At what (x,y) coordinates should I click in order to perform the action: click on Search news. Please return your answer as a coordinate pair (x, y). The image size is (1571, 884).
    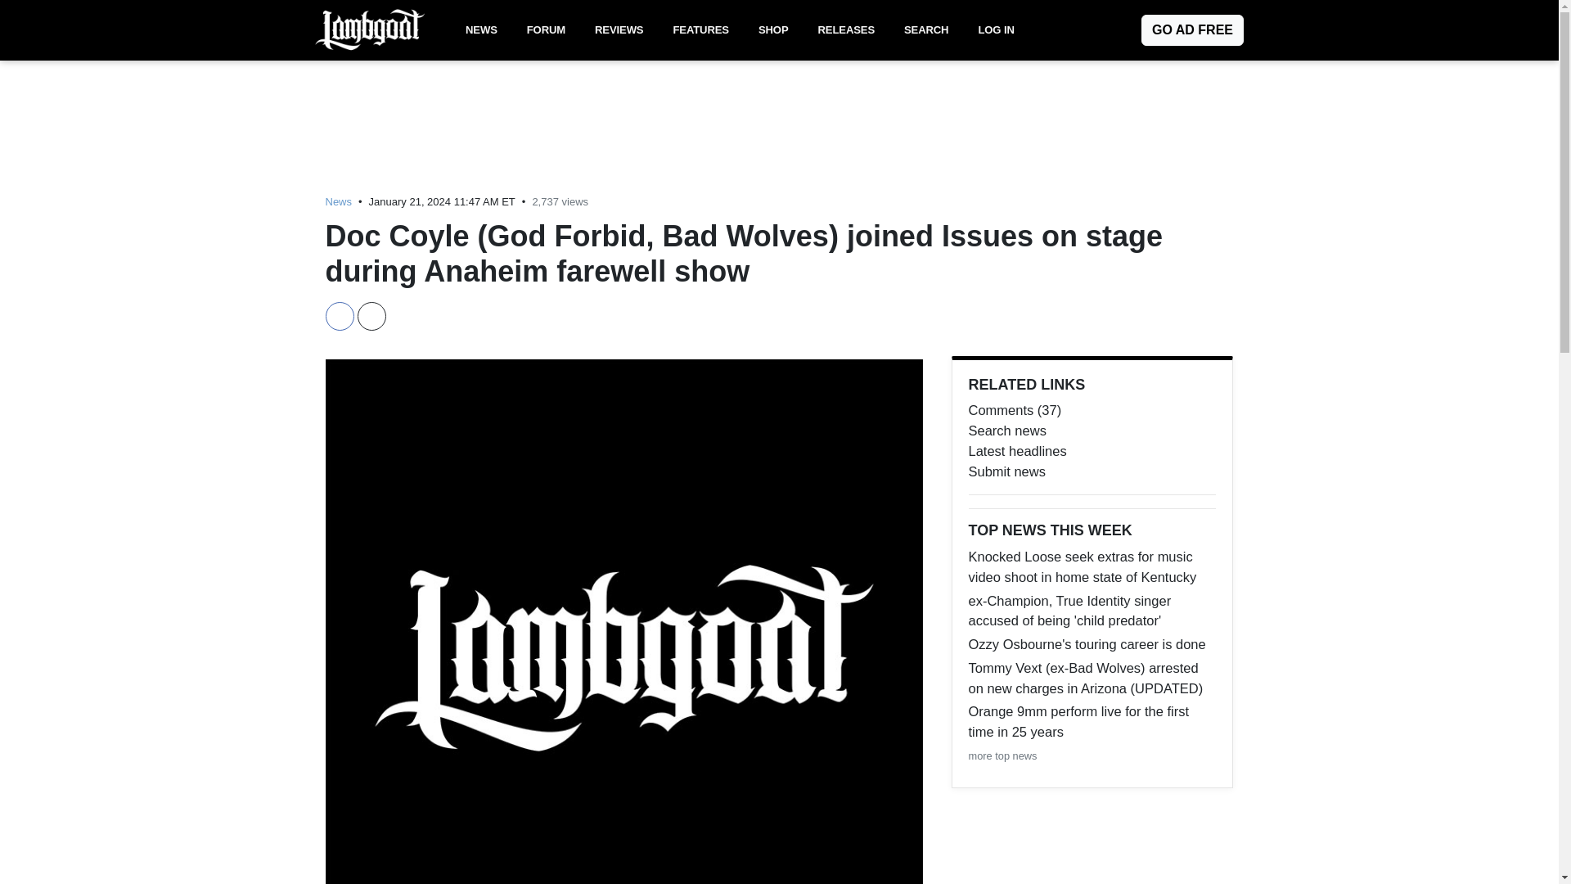
    Looking at the image, I should click on (1092, 431).